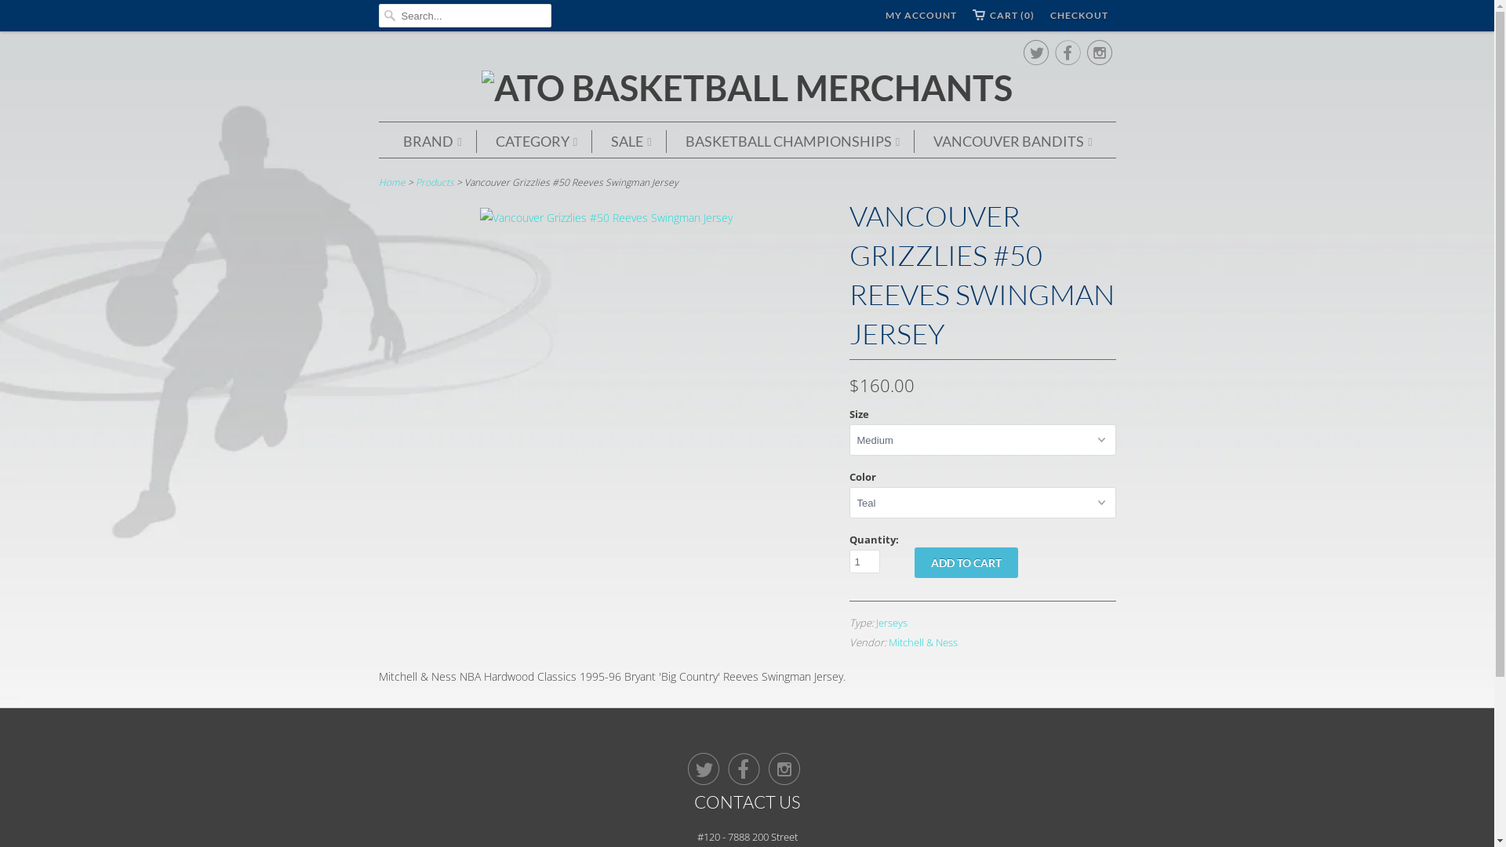 The width and height of the screenshot is (1506, 847). I want to click on Home, so click(391, 182).